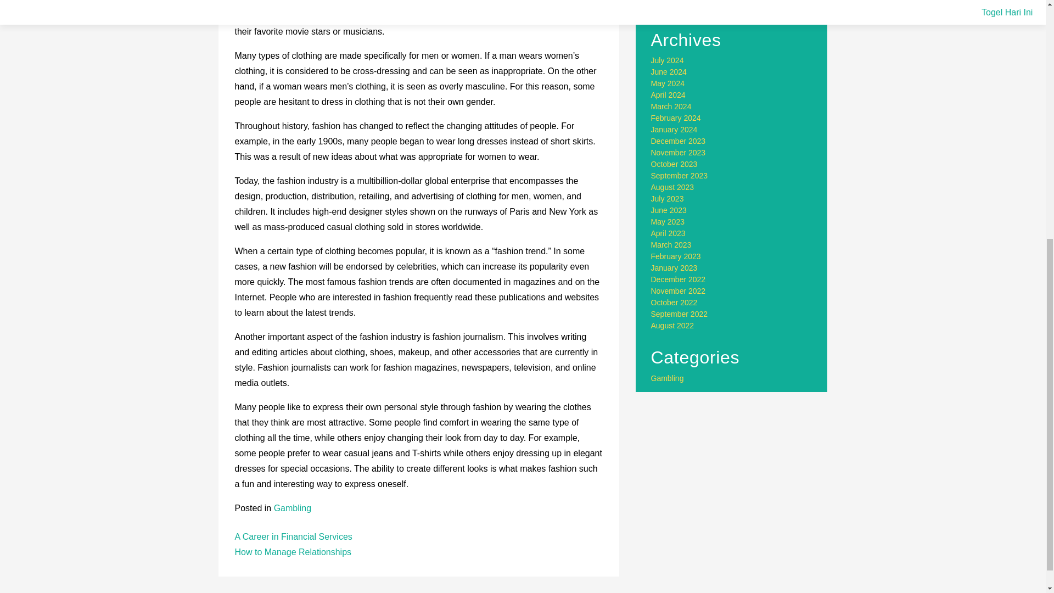 The width and height of the screenshot is (1054, 593). I want to click on December 2023, so click(679, 141).